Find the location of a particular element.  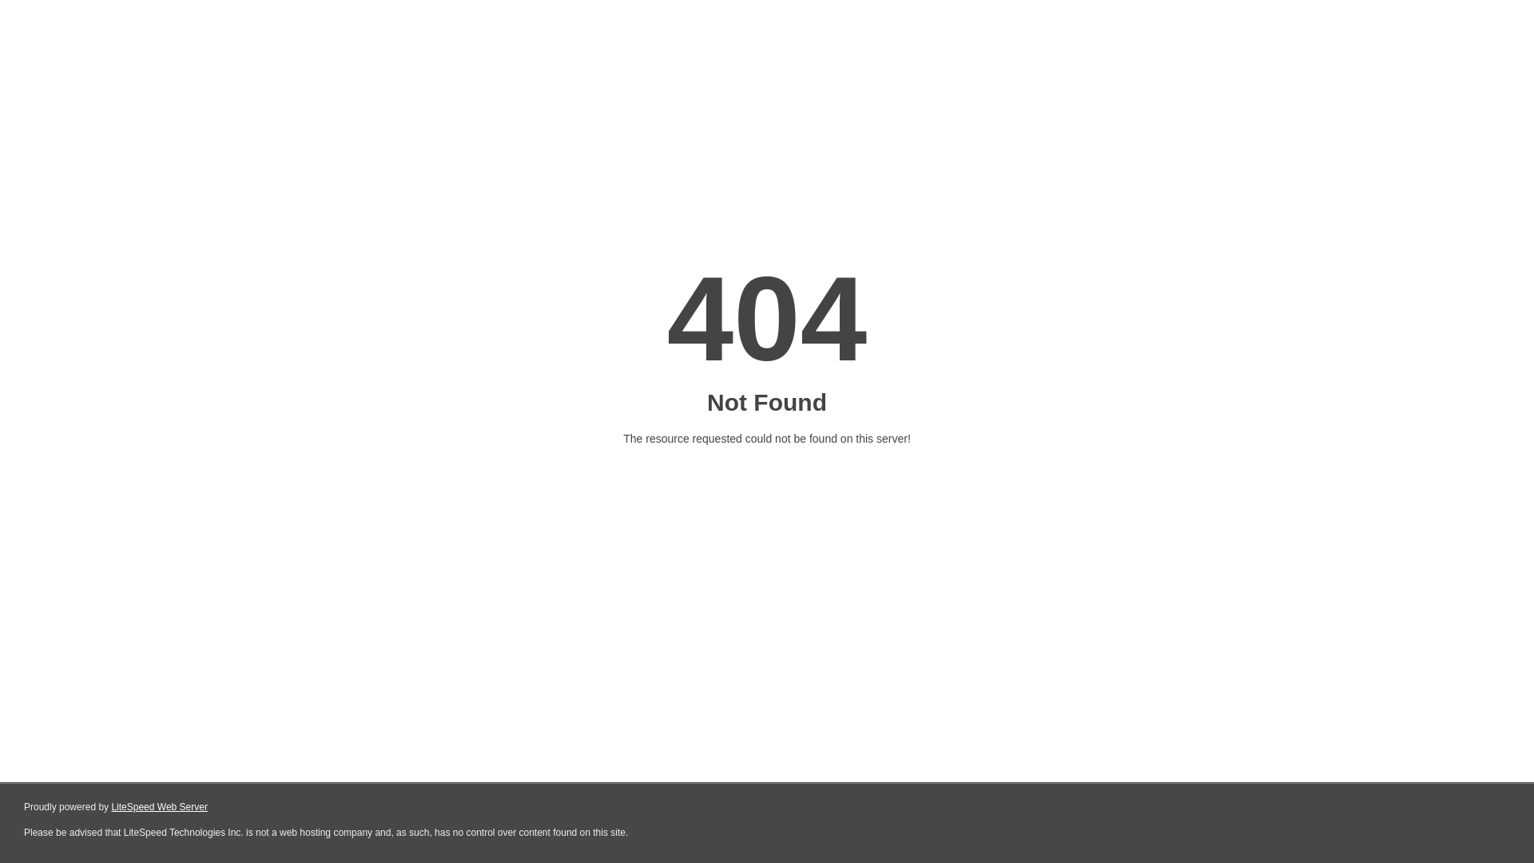

LiteSpeed Web Server is located at coordinates (158, 807).